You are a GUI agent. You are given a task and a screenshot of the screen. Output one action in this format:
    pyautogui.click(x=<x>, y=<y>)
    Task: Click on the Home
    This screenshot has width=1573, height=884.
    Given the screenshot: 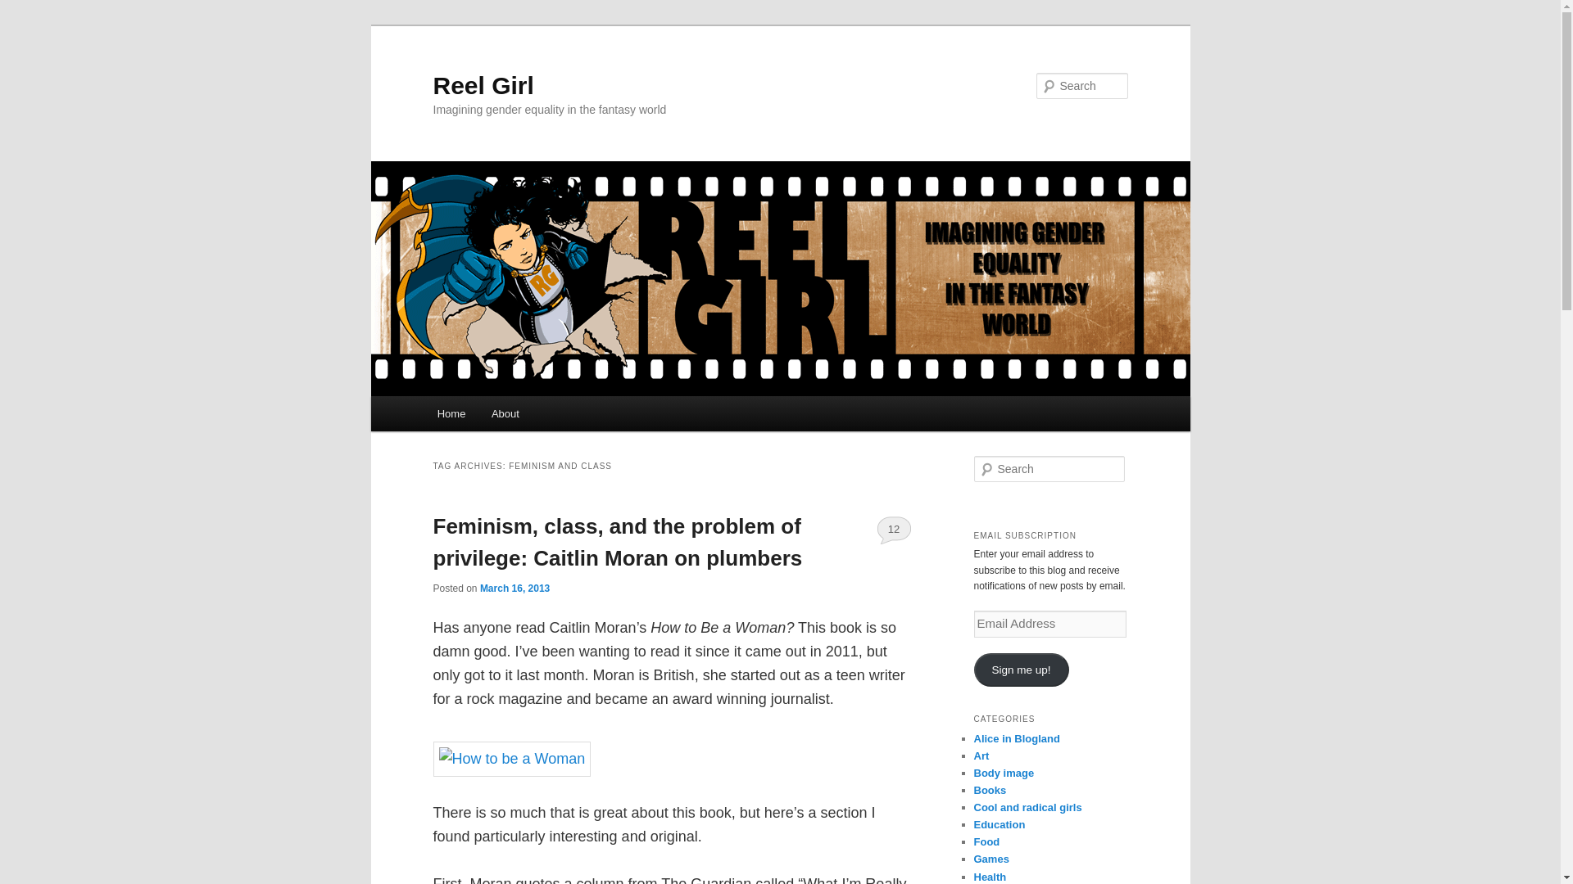 What is the action you would take?
    pyautogui.click(x=451, y=413)
    